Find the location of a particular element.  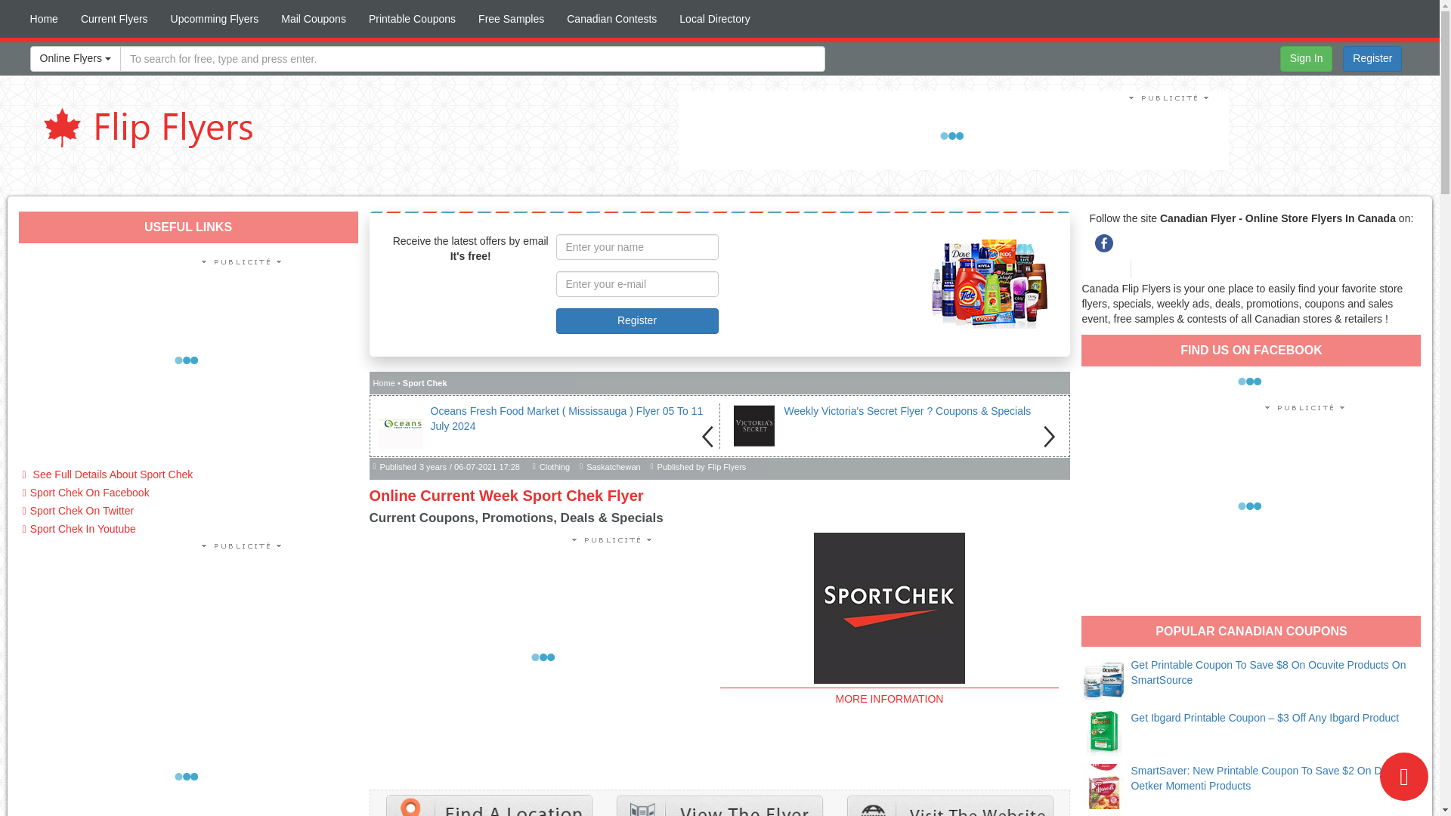

Home is located at coordinates (44, 18).